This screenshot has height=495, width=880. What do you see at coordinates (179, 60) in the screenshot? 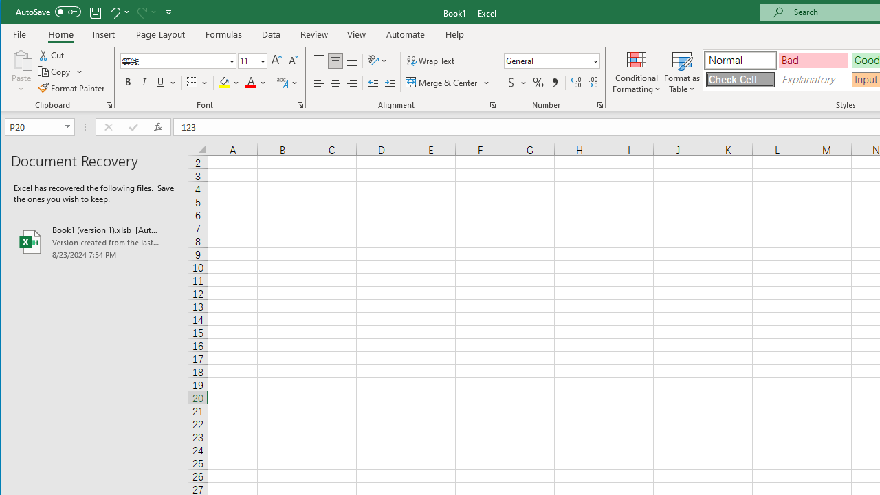
I see `Font` at bounding box center [179, 60].